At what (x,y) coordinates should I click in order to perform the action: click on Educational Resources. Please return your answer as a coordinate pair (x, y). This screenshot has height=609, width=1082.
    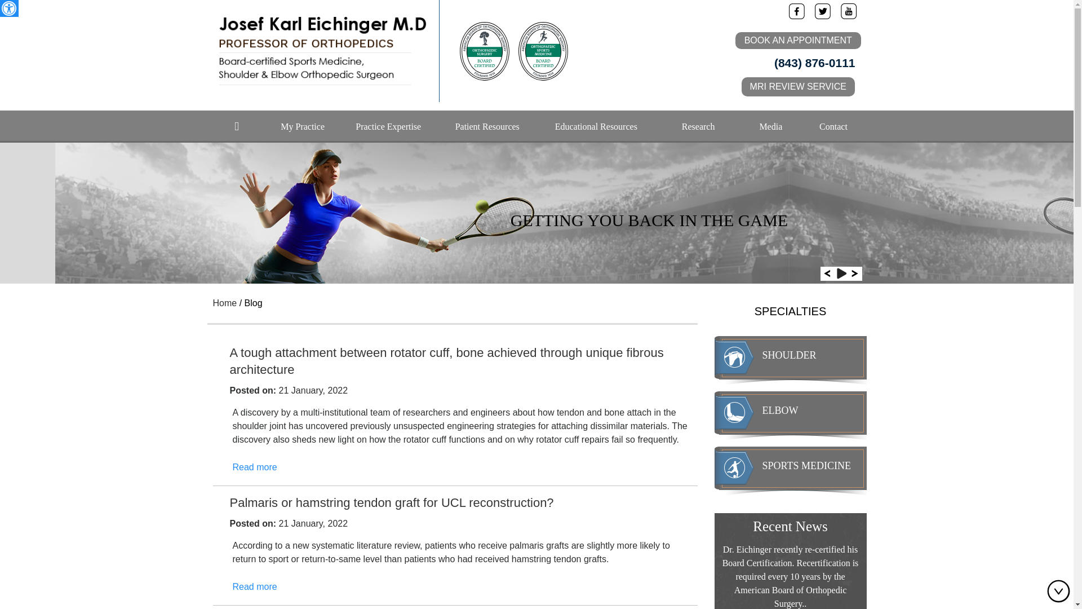
    Looking at the image, I should click on (596, 126).